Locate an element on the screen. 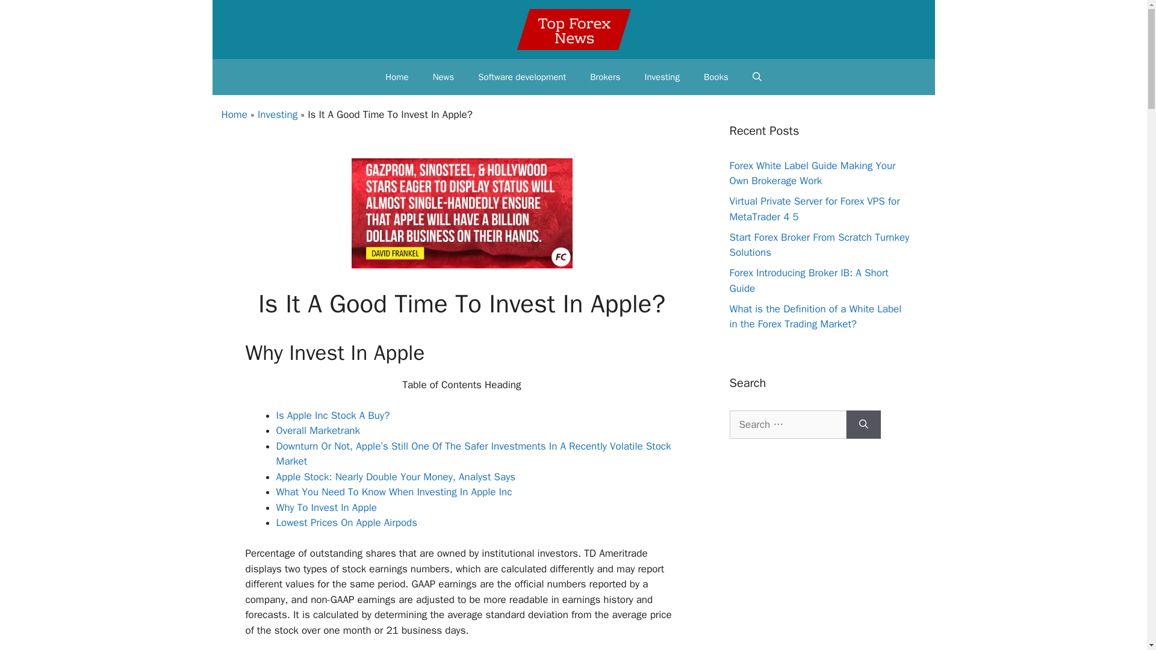 This screenshot has height=650, width=1156. Investing is located at coordinates (662, 77).